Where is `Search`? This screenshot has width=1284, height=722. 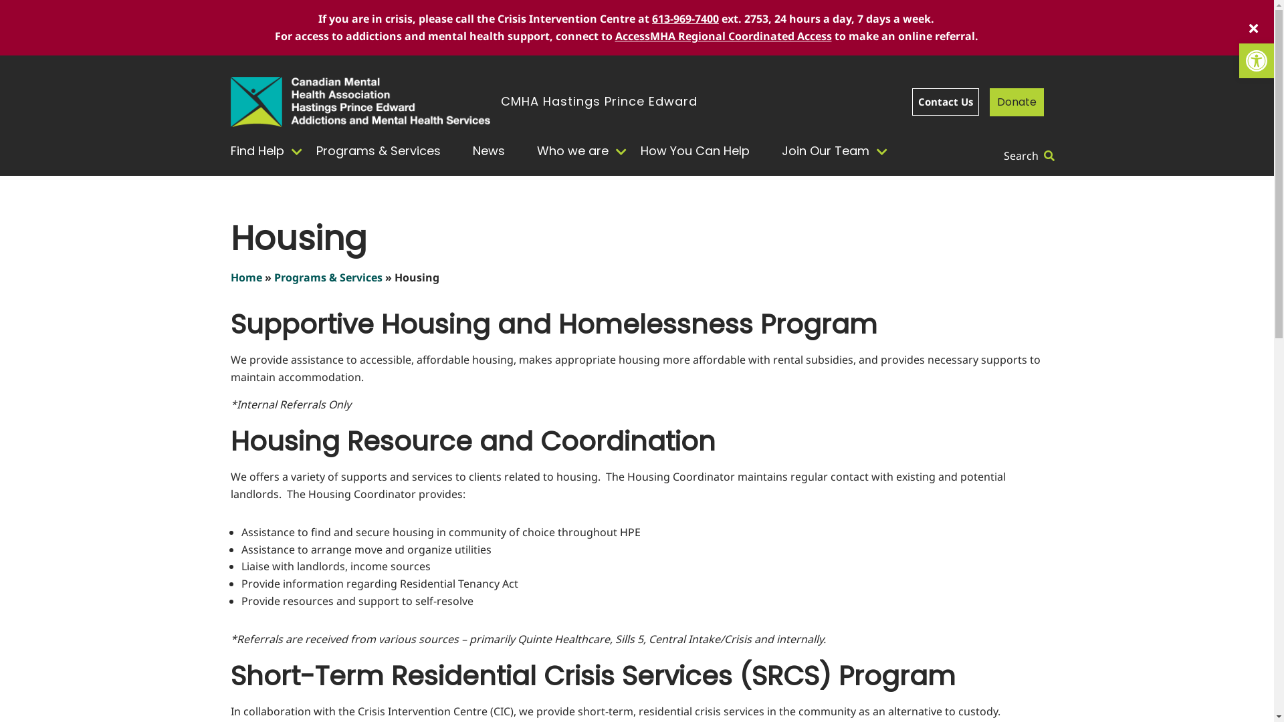
Search is located at coordinates (1029, 156).